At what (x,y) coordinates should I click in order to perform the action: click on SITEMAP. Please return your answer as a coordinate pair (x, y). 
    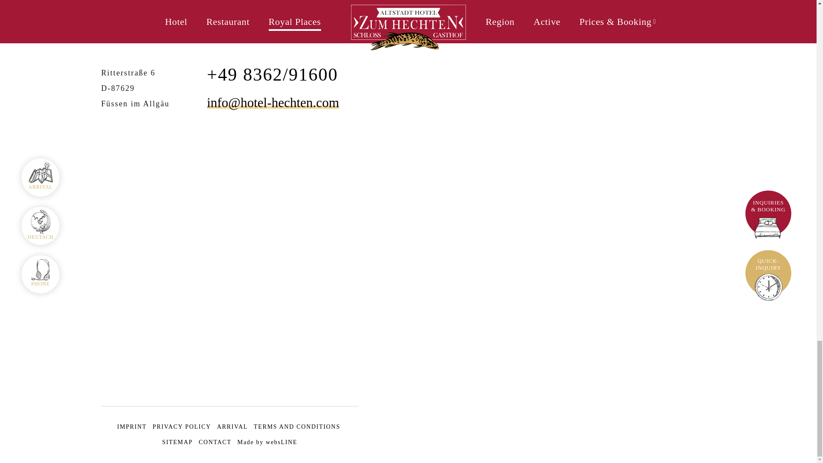
    Looking at the image, I should click on (177, 442).